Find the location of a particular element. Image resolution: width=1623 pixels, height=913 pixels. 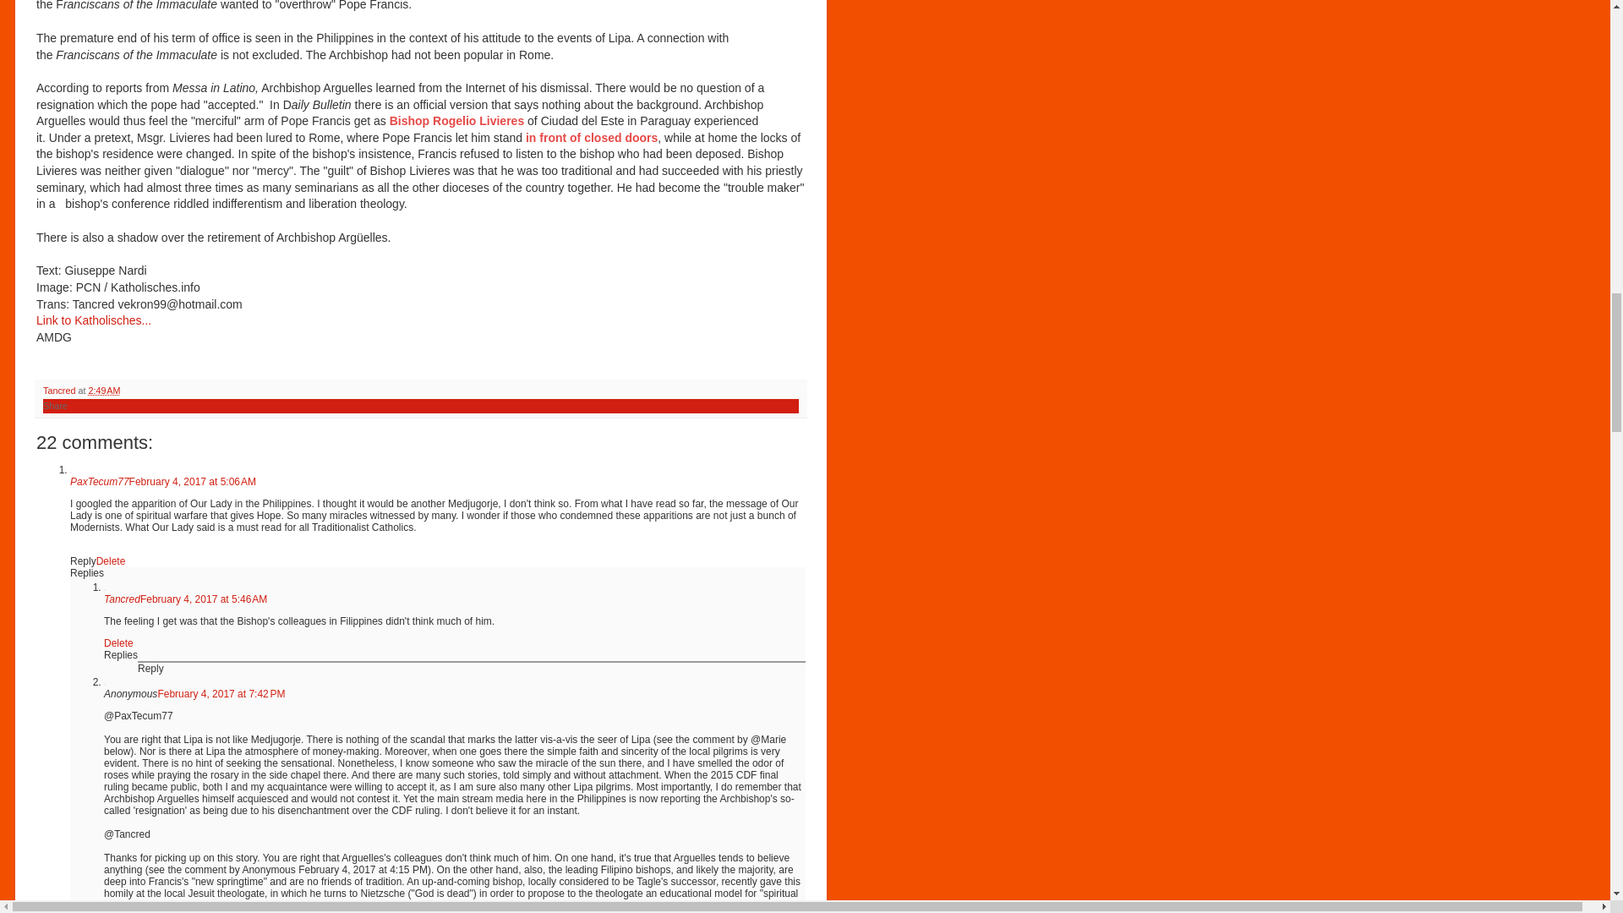

in front of closed doors is located at coordinates (592, 137).